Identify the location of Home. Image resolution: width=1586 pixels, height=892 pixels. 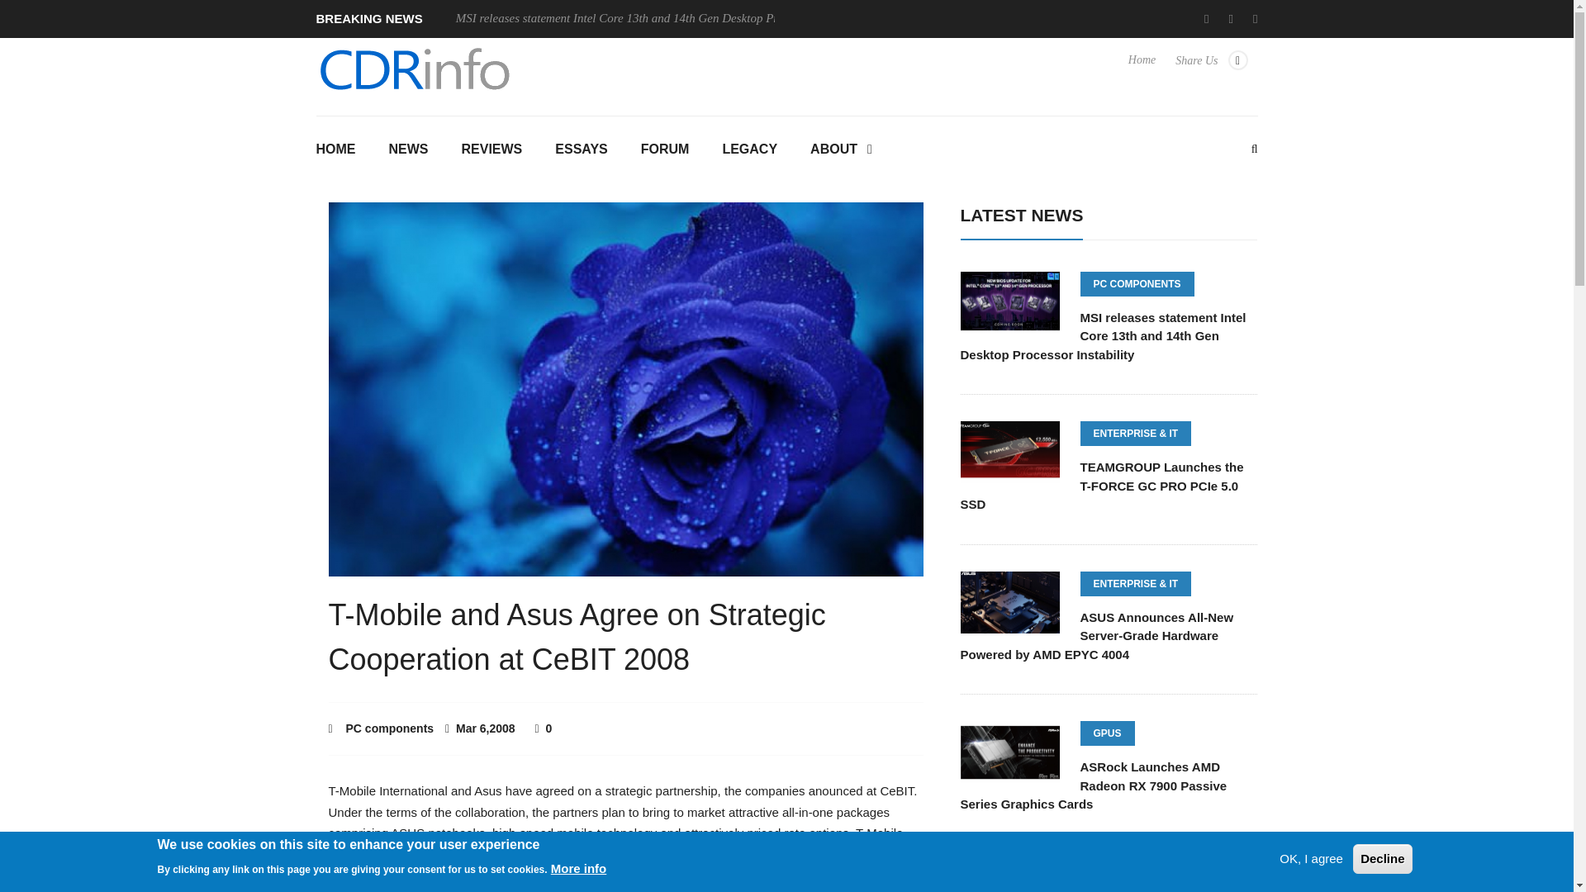
(1142, 68).